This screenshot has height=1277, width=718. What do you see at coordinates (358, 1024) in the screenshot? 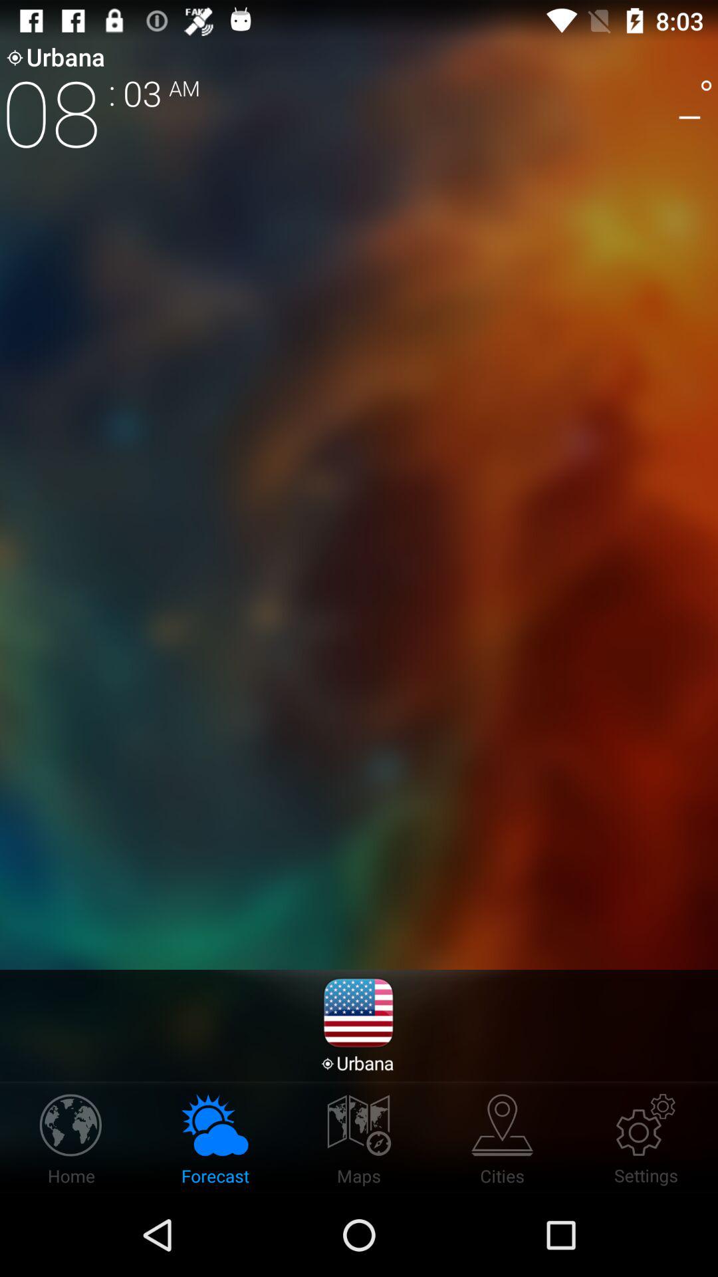
I see `click on the icon and urbana which is at bottom of the page` at bounding box center [358, 1024].